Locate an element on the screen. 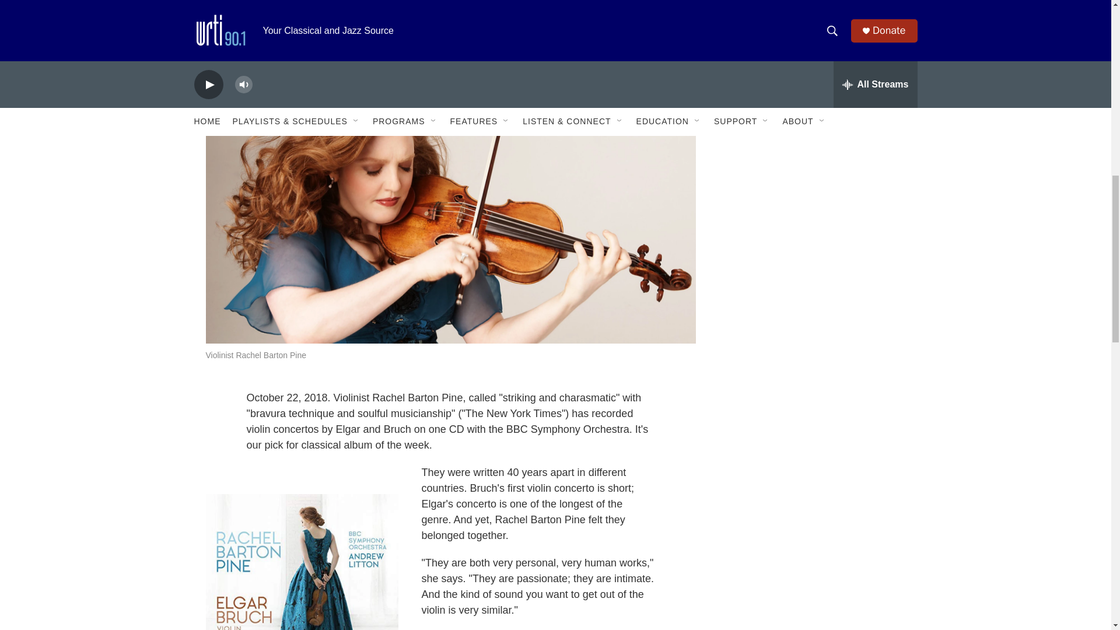  3rd party ad content is located at coordinates (817, 134).